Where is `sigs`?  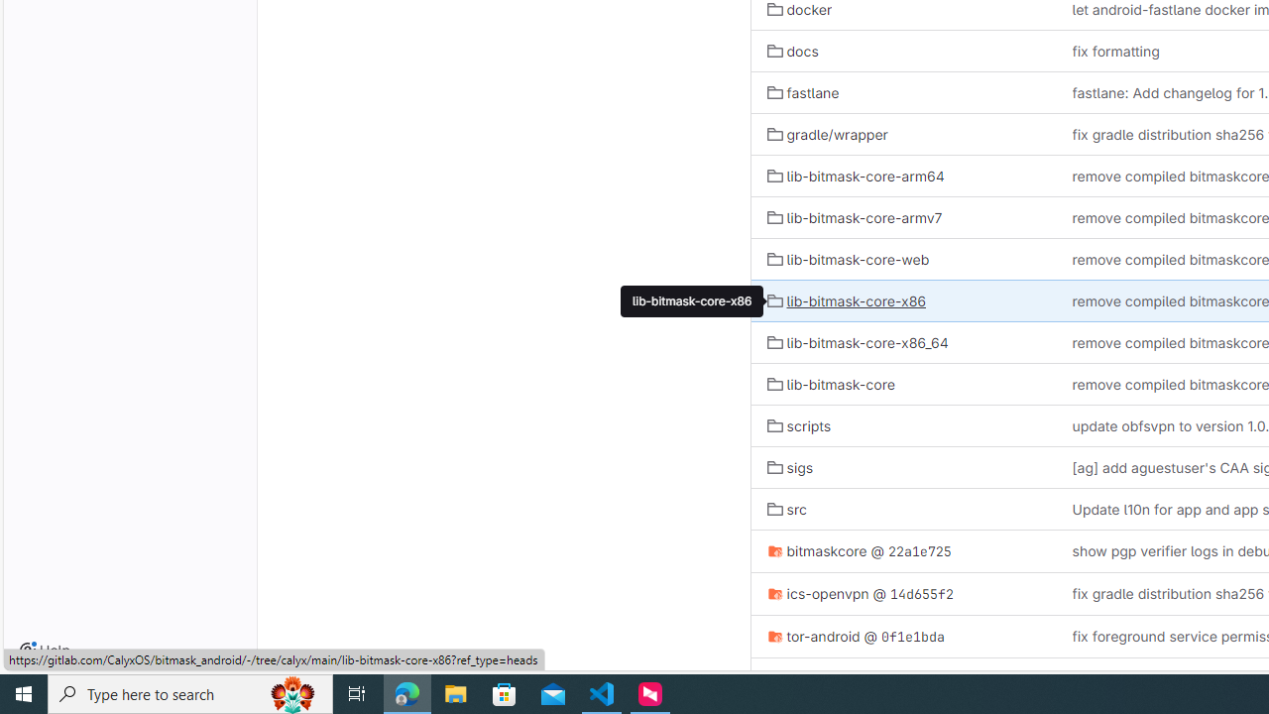 sigs is located at coordinates (903, 468).